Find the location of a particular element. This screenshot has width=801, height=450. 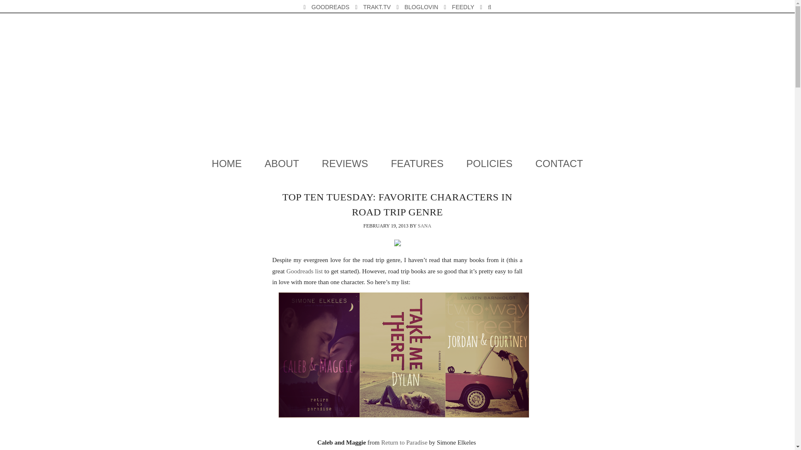

REVIEWS is located at coordinates (345, 164).